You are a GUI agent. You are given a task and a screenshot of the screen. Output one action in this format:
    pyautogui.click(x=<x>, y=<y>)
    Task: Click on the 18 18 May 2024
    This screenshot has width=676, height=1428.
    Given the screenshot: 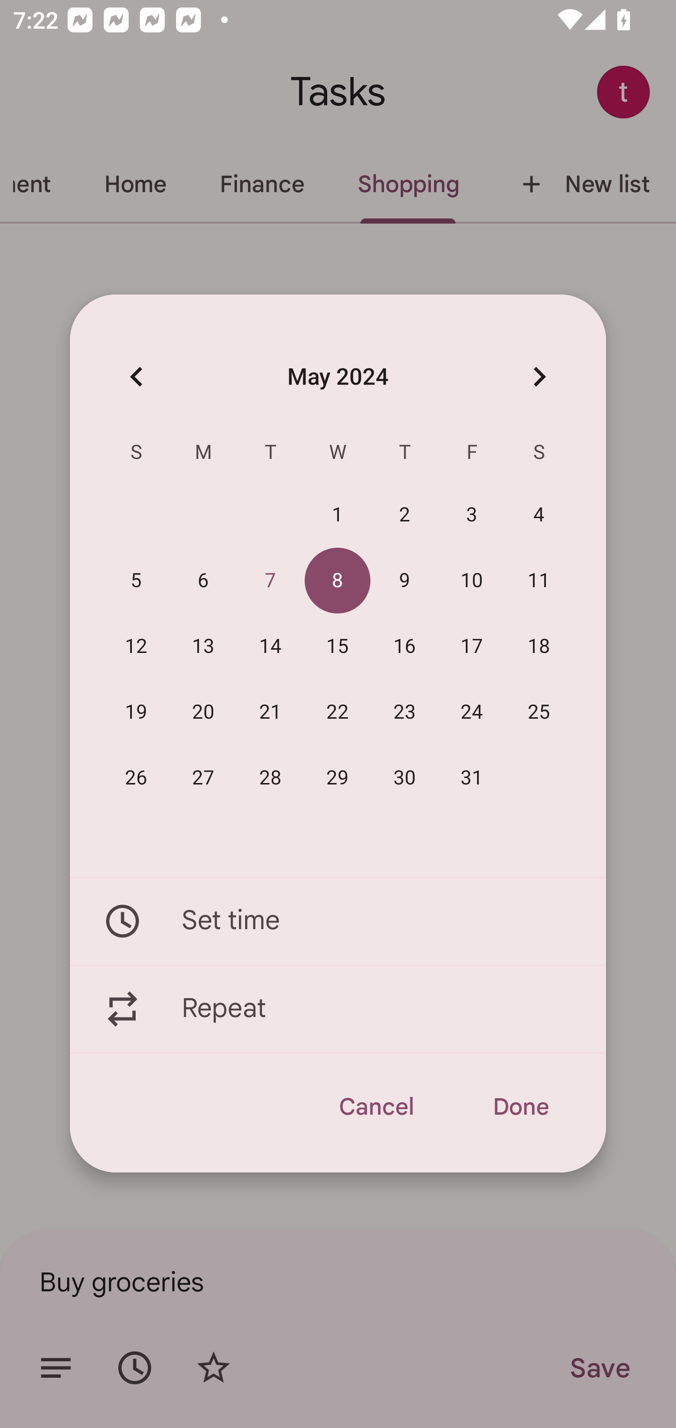 What is the action you would take?
    pyautogui.click(x=539, y=647)
    